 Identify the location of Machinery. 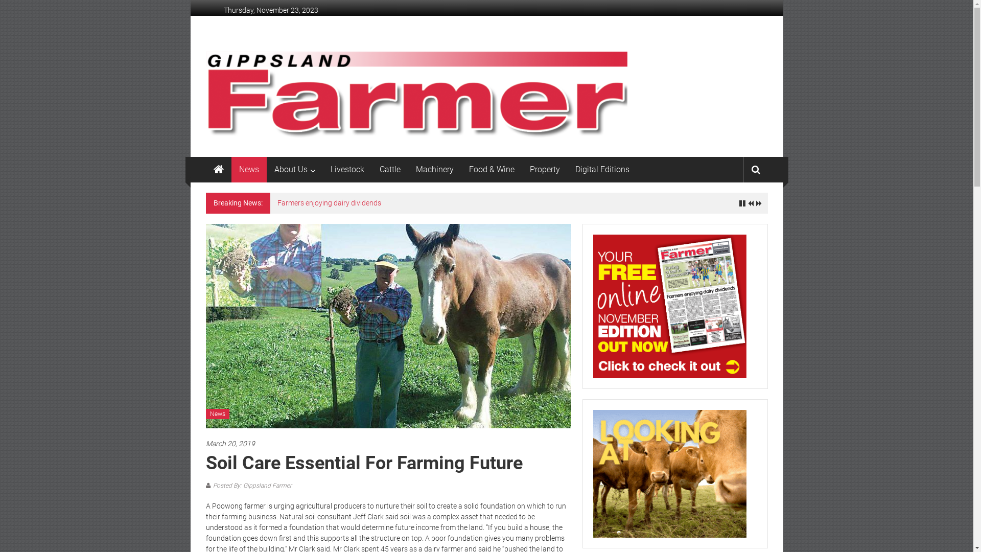
(435, 170).